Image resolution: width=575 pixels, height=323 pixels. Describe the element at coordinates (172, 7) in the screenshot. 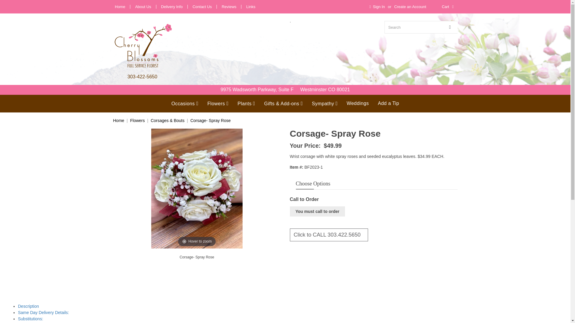

I see `Delivery Info` at that location.